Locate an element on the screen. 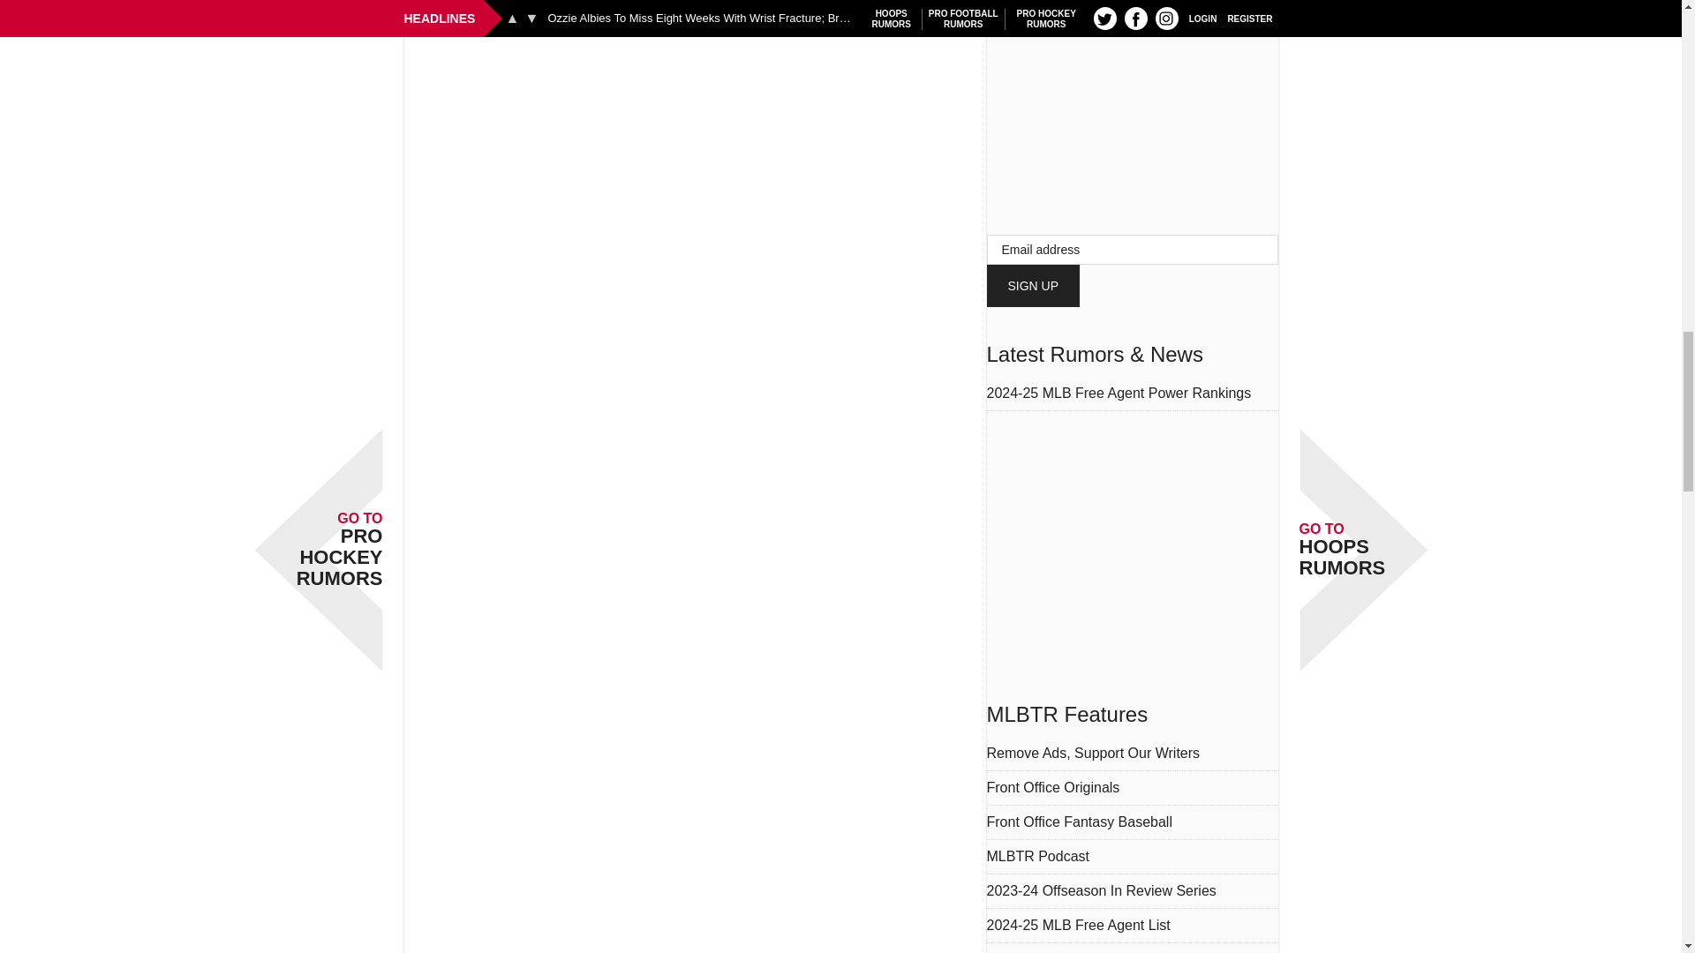 This screenshot has height=953, width=1695. Sign Up is located at coordinates (1033, 286).